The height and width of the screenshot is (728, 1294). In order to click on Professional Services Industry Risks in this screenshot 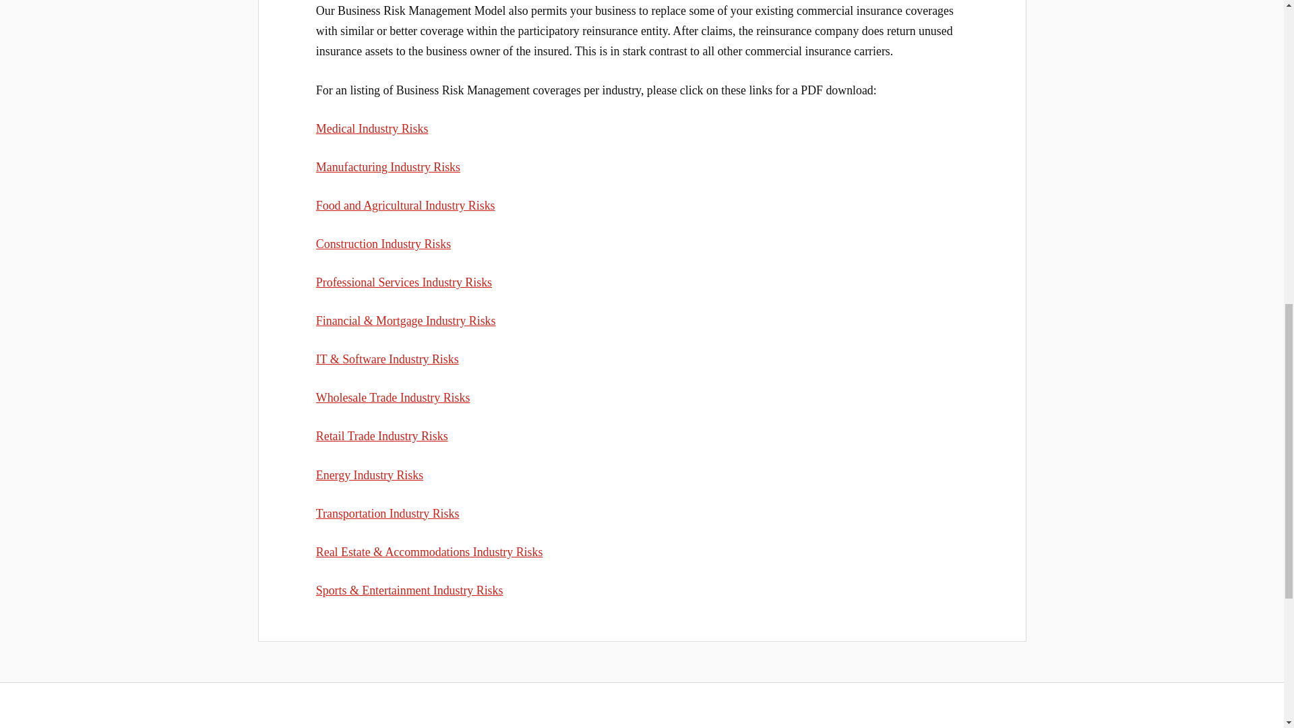, I will do `click(403, 282)`.